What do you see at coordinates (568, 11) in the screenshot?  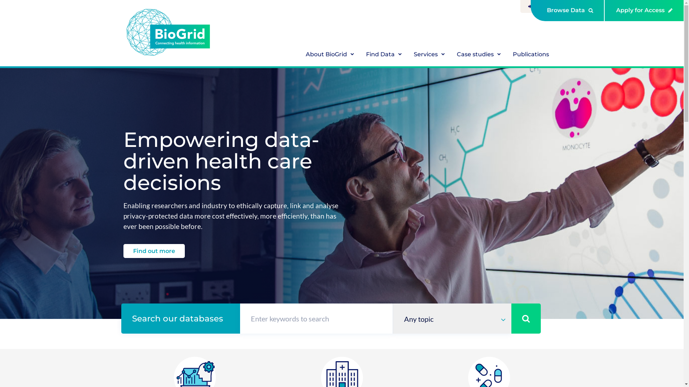 I see `Browse Data` at bounding box center [568, 11].